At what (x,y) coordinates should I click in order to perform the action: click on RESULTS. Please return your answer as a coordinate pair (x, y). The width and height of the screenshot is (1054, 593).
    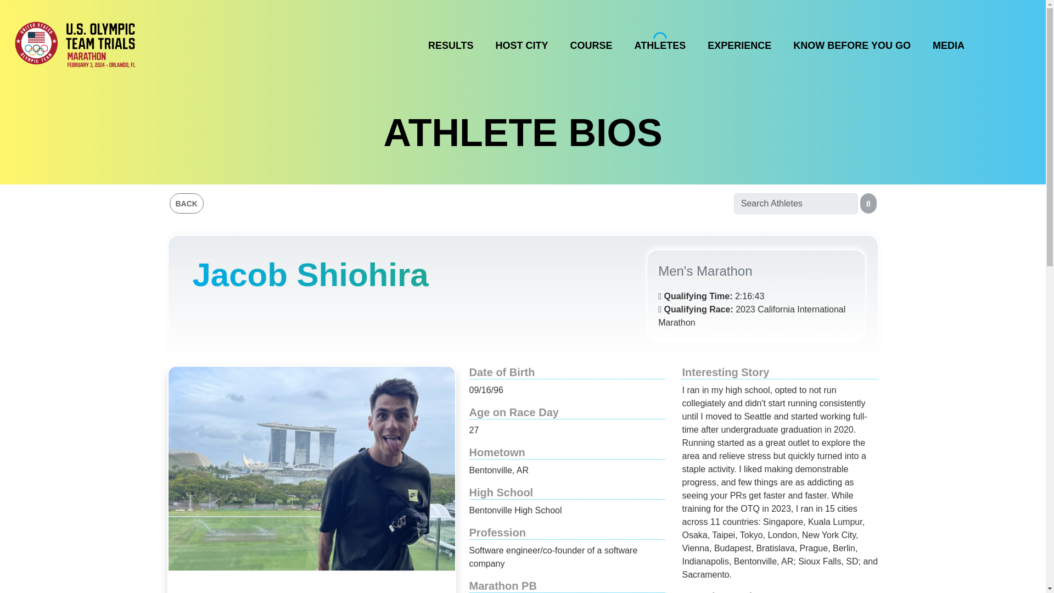
    Looking at the image, I should click on (450, 42).